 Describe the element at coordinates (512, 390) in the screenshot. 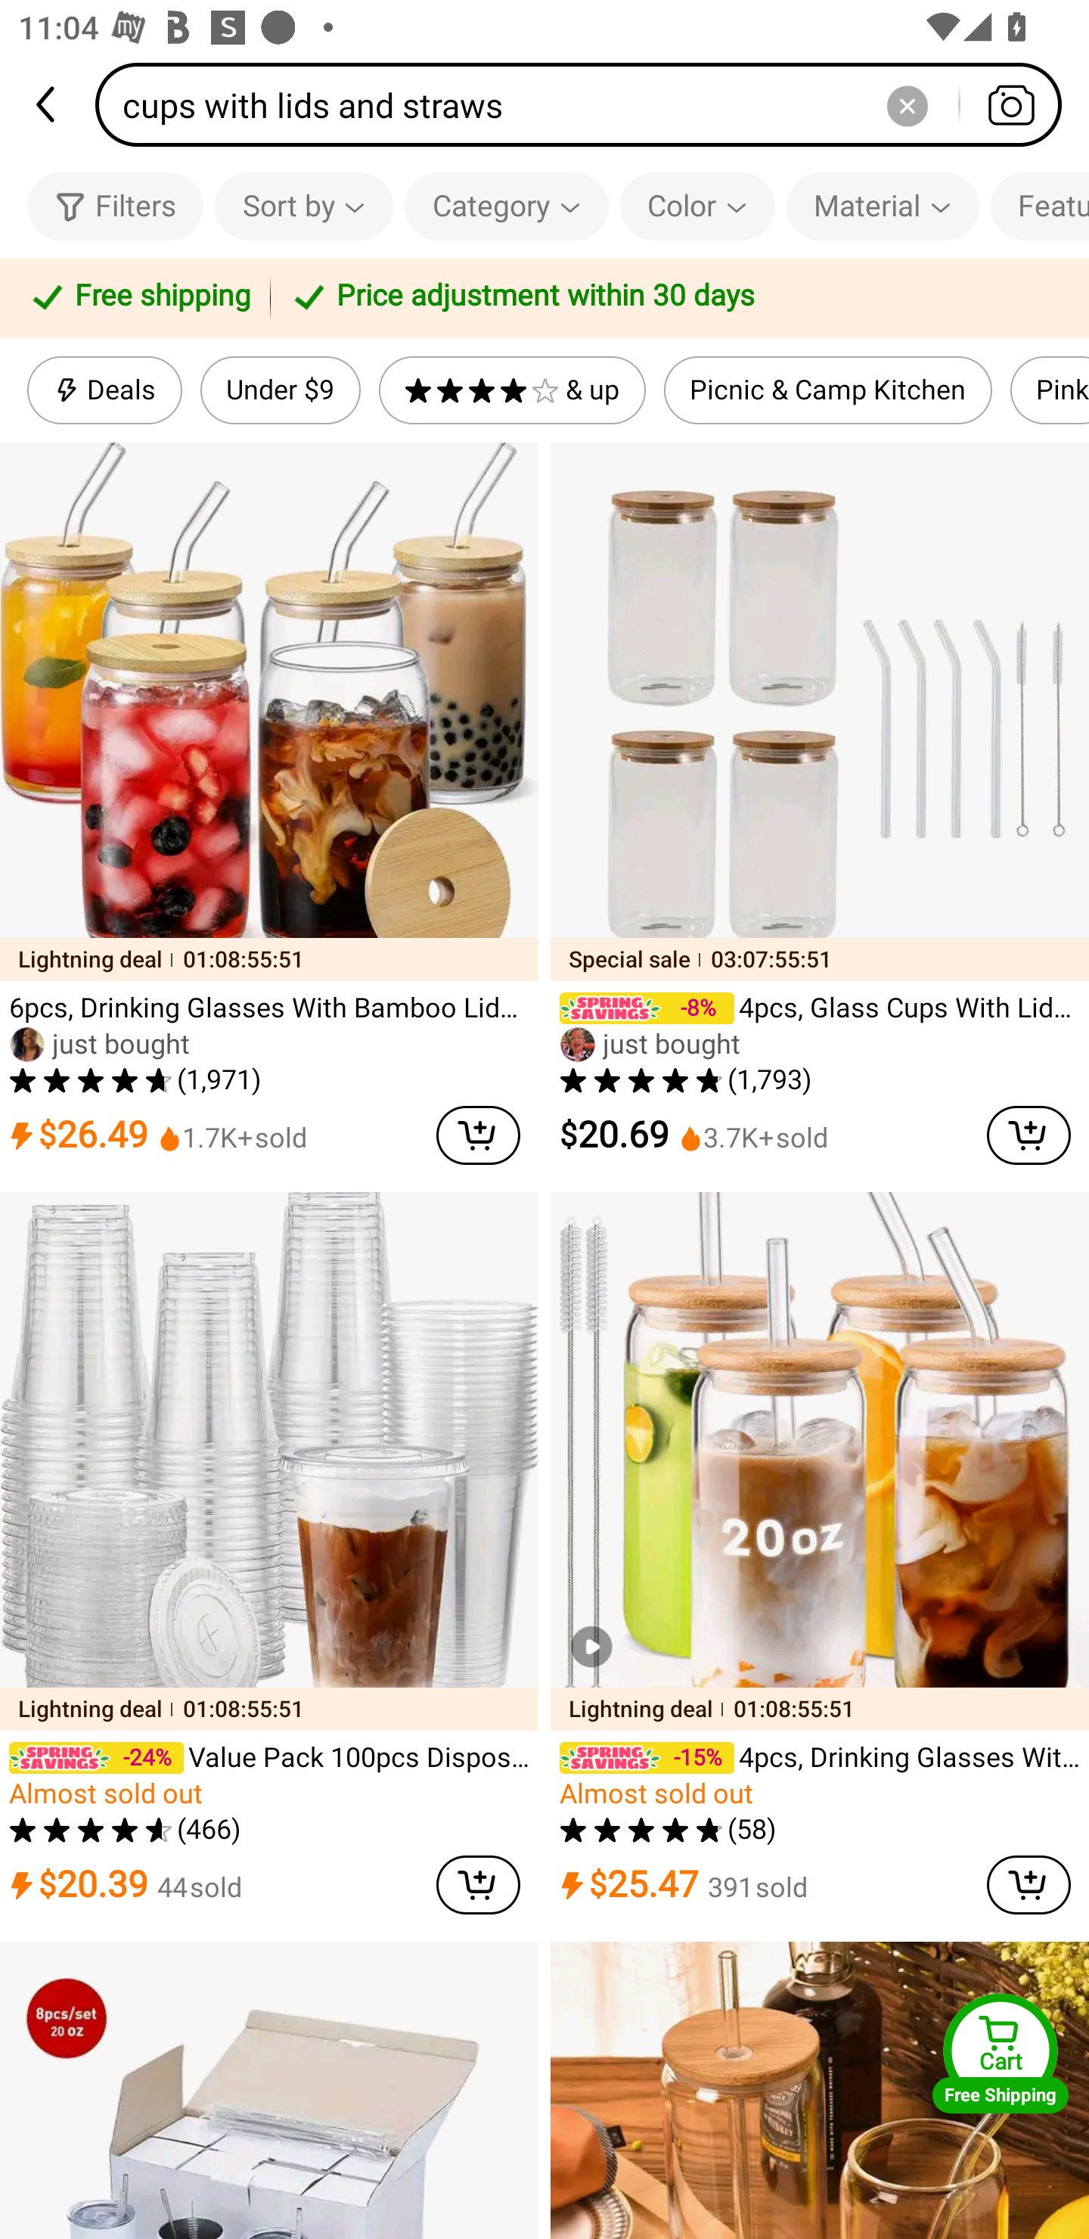

I see `& up` at that location.